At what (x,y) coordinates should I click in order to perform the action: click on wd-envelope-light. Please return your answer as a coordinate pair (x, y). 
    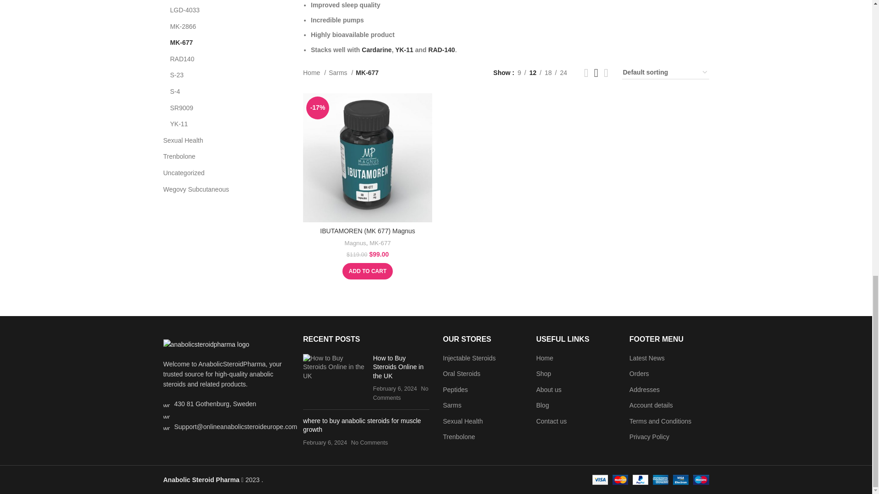
    Looking at the image, I should click on (166, 426).